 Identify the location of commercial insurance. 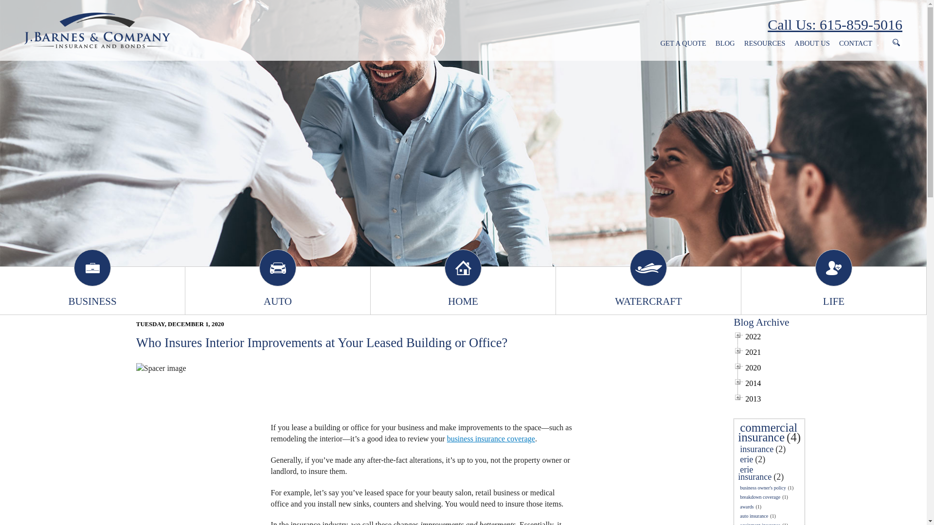
(768, 433).